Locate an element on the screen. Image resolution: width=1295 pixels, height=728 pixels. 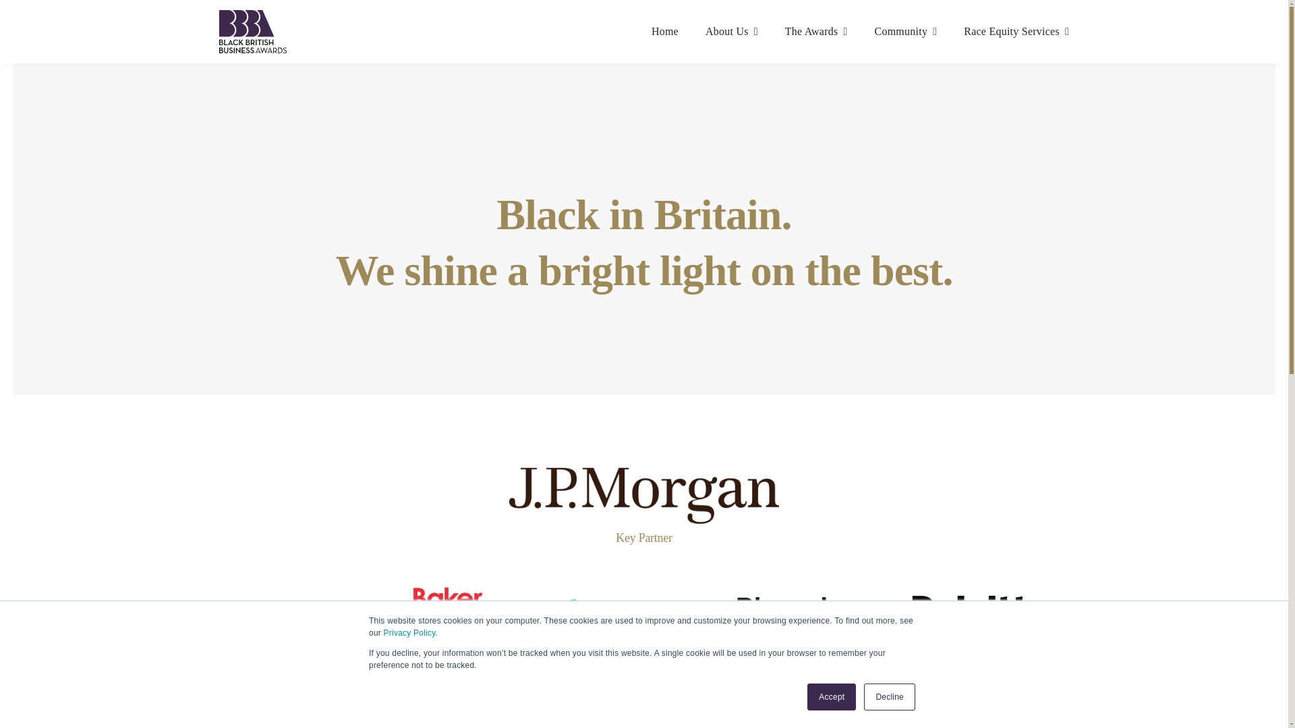
Privacy Policy is located at coordinates (409, 633).